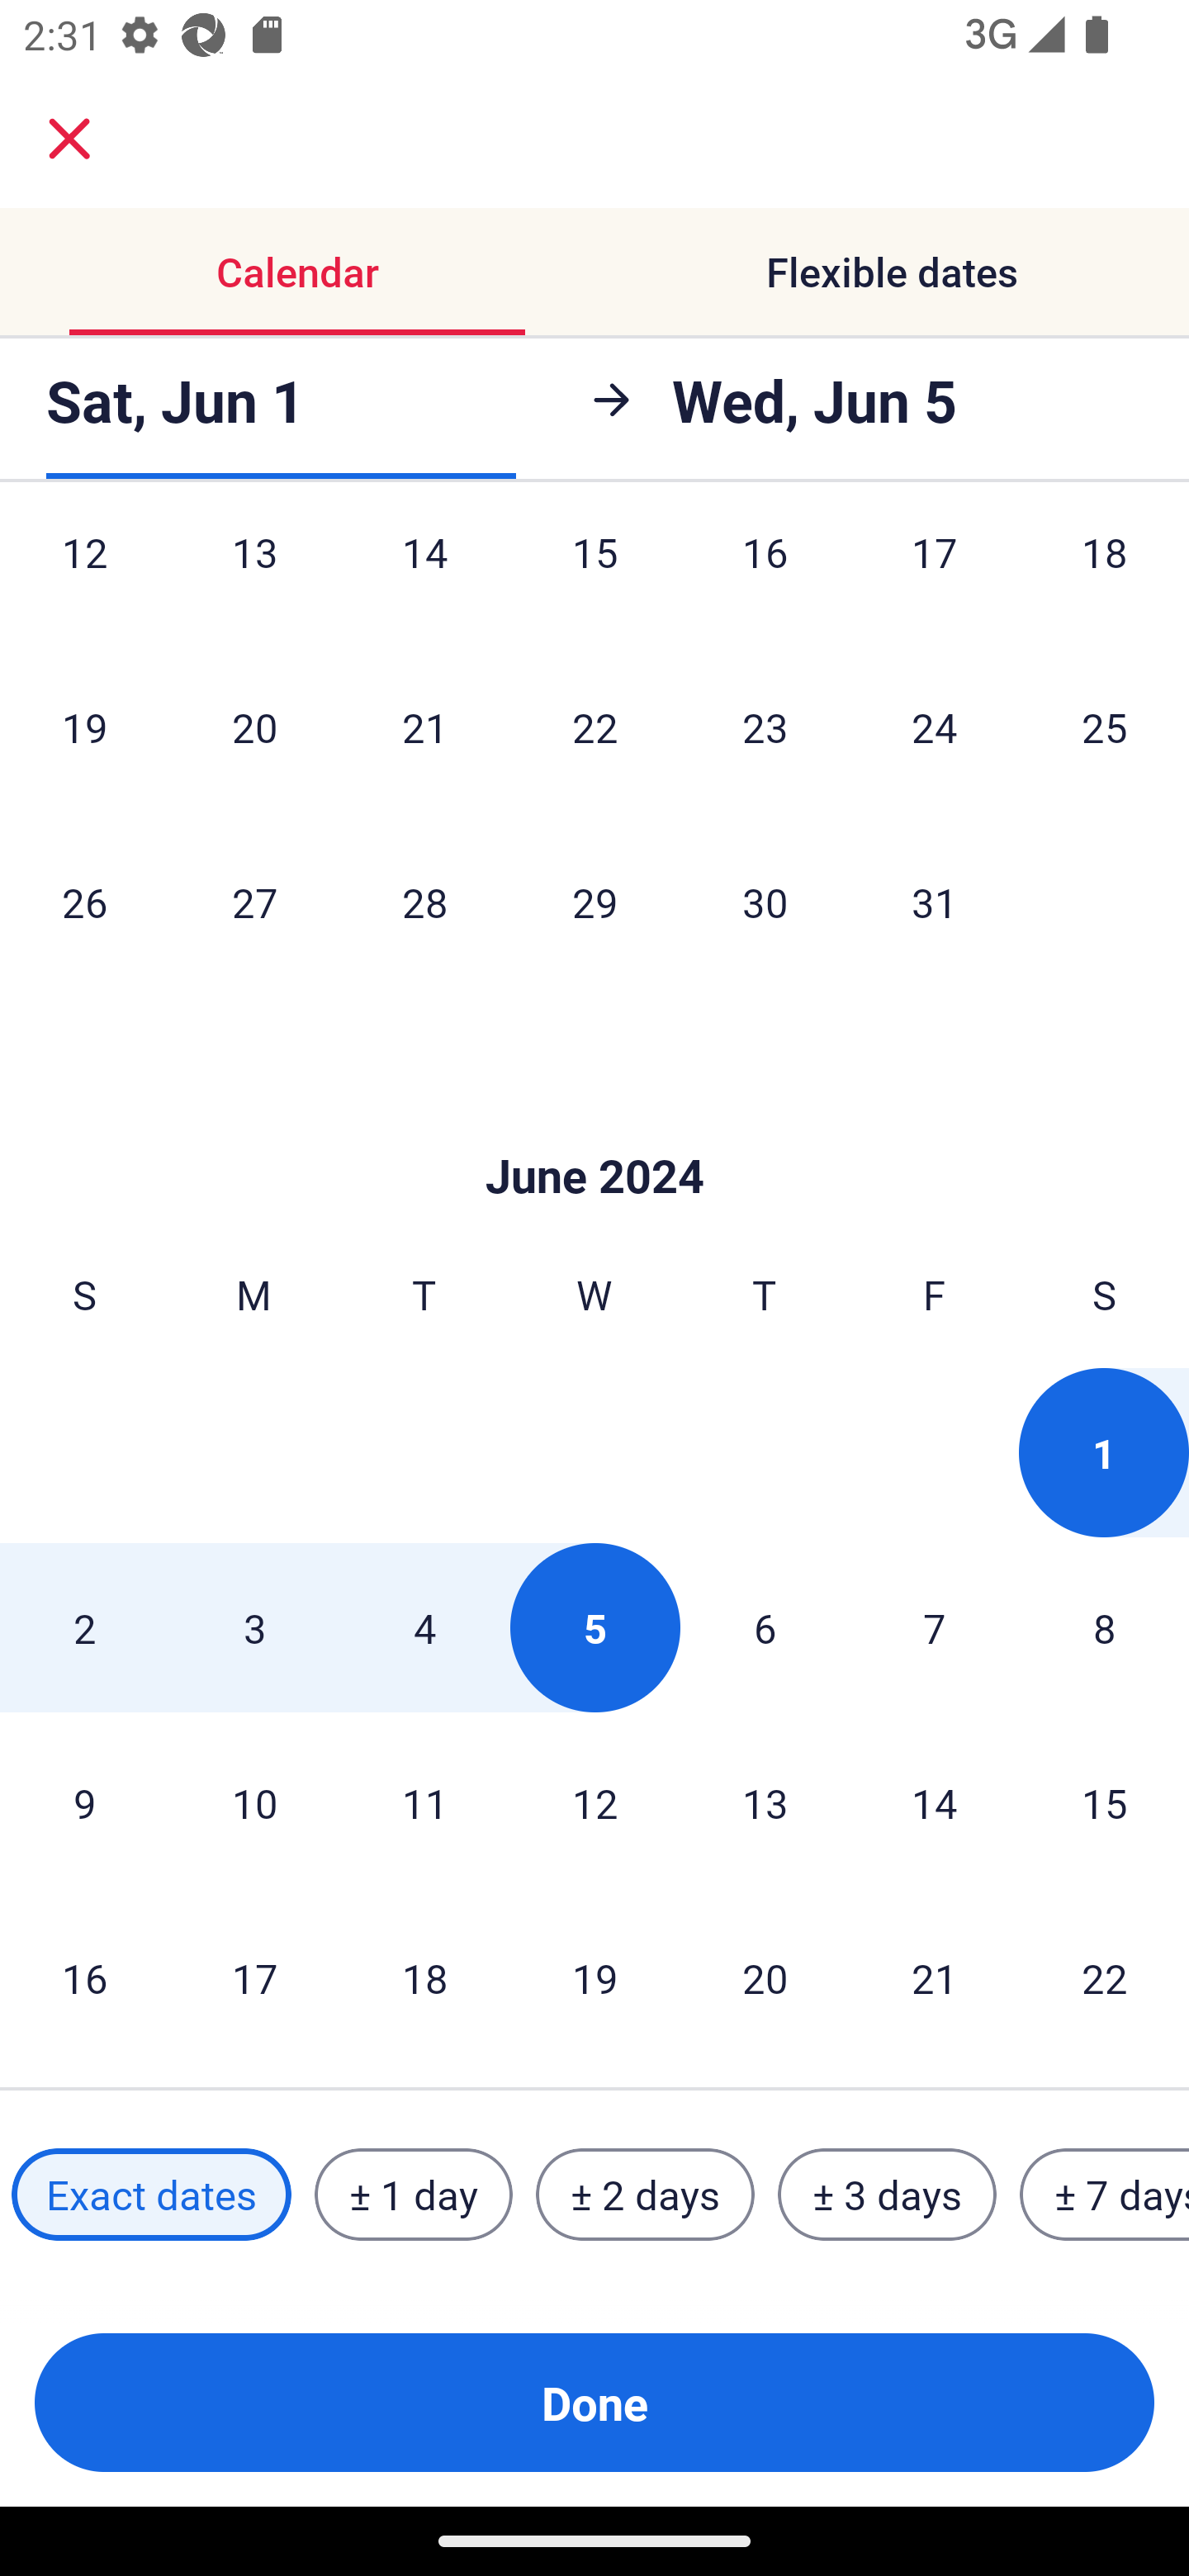 The width and height of the screenshot is (1189, 2576). What do you see at coordinates (935, 1978) in the screenshot?
I see `21 Friday, June 21, 2024` at bounding box center [935, 1978].